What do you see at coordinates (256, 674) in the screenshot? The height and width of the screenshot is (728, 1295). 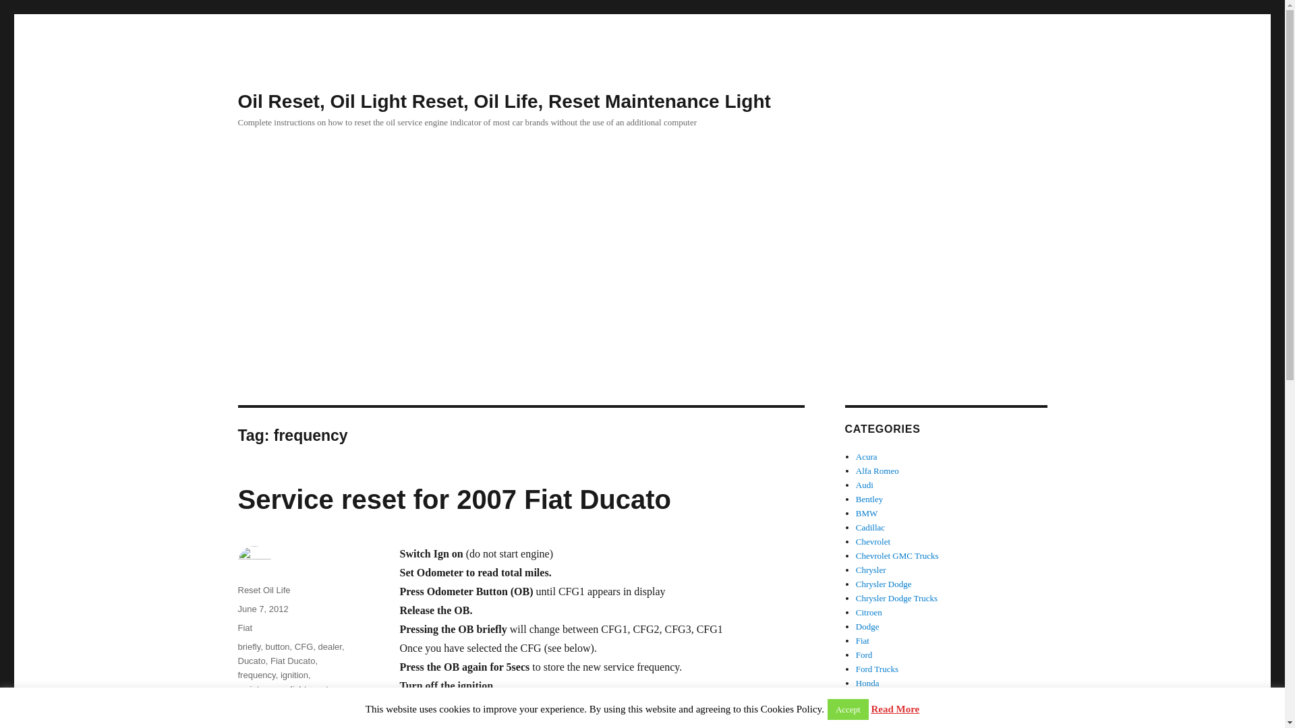 I see `frequency` at bounding box center [256, 674].